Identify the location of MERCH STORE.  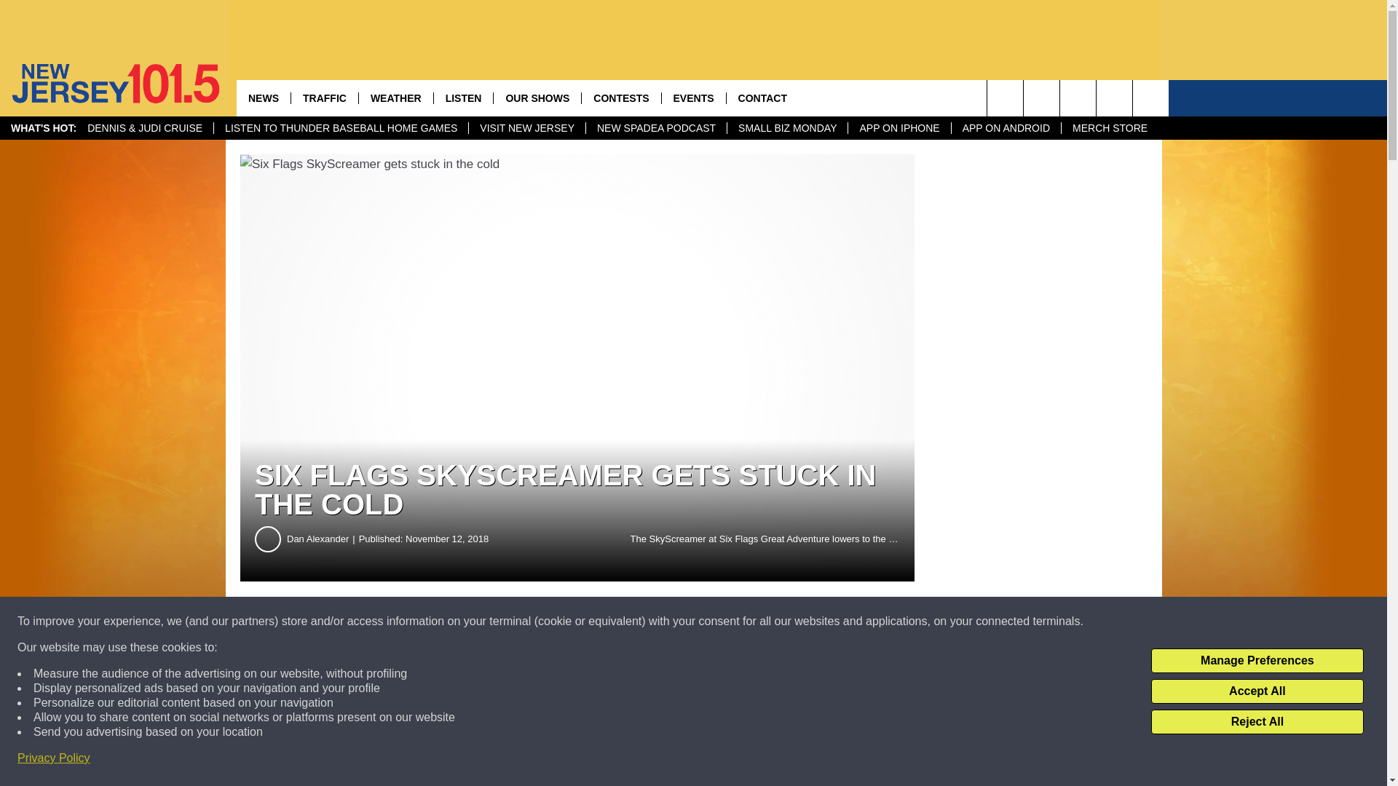
(1110, 128).